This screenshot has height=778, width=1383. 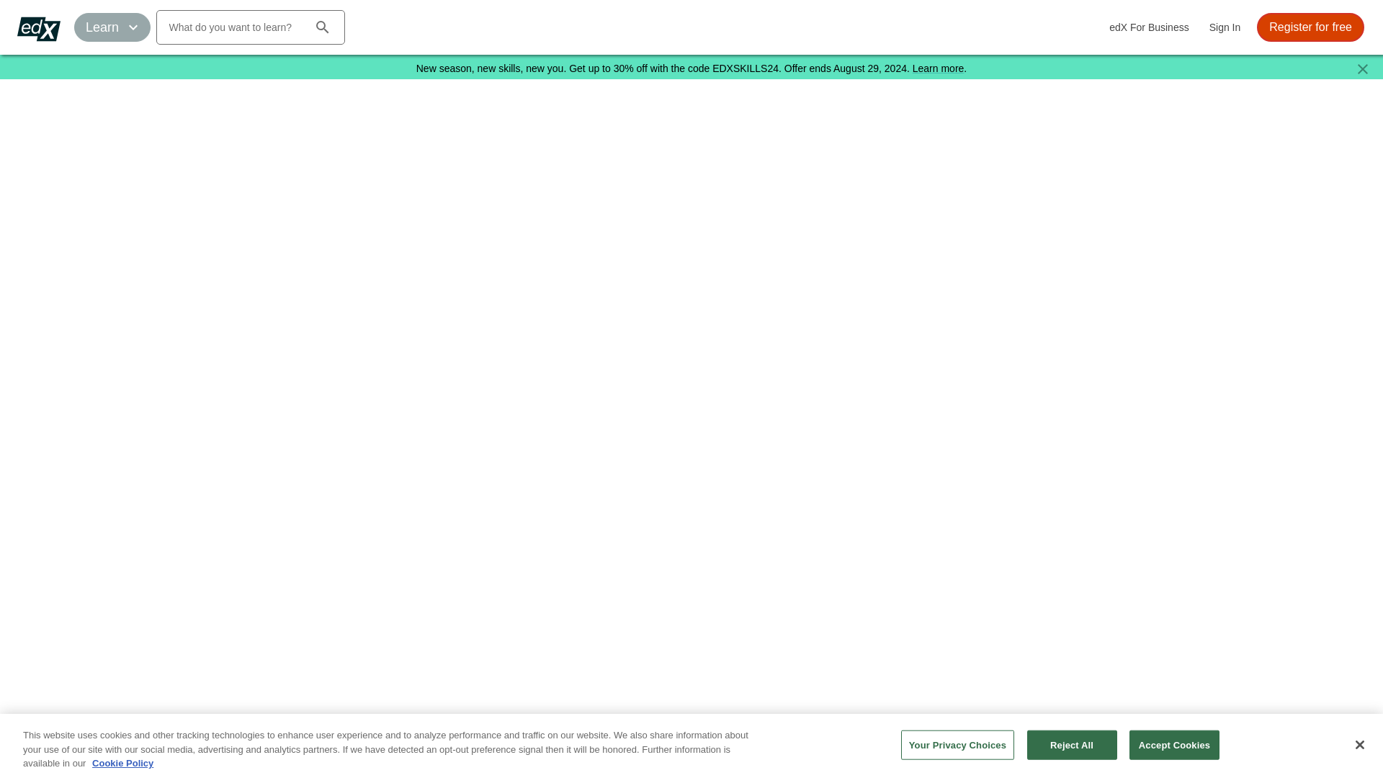 What do you see at coordinates (938, 68) in the screenshot?
I see `Learn more` at bounding box center [938, 68].